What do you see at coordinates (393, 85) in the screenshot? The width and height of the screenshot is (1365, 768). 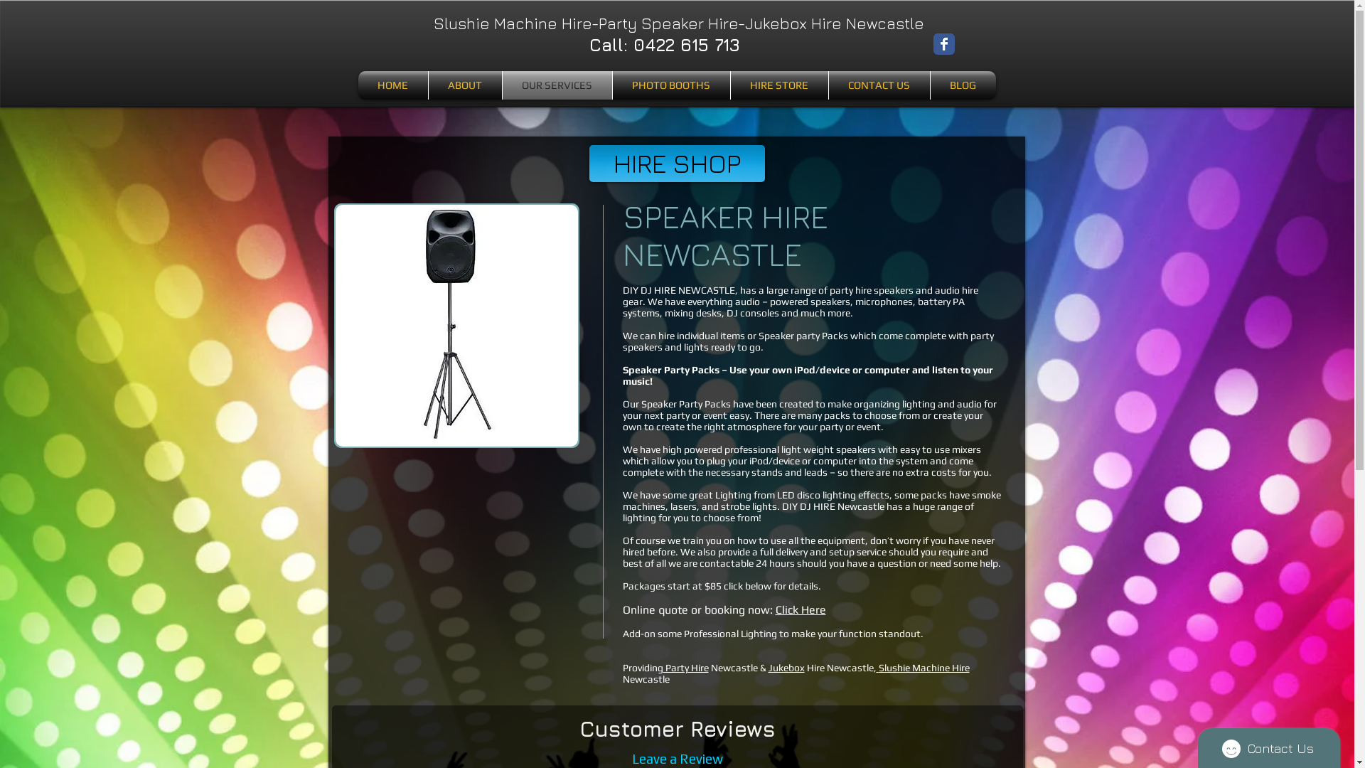 I see `HOME` at bounding box center [393, 85].